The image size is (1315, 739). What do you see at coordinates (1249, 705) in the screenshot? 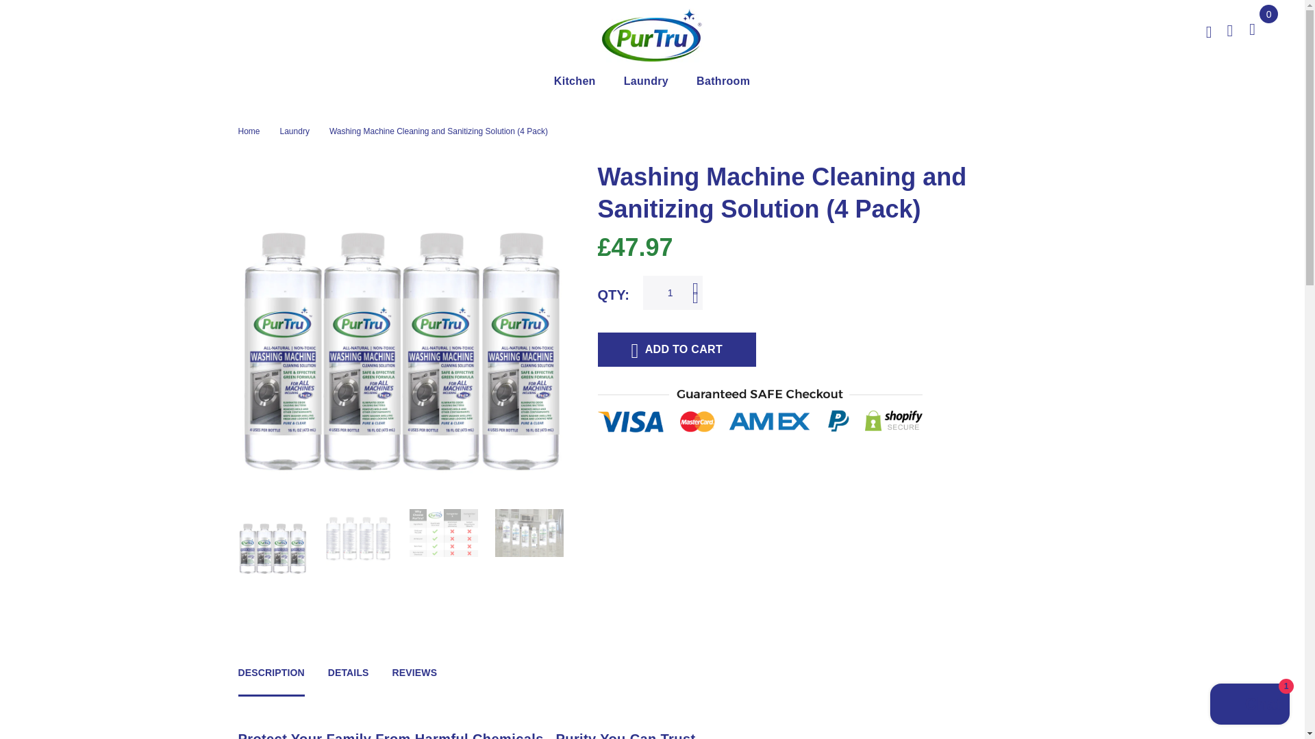
I see `Shopify online store chat` at bounding box center [1249, 705].